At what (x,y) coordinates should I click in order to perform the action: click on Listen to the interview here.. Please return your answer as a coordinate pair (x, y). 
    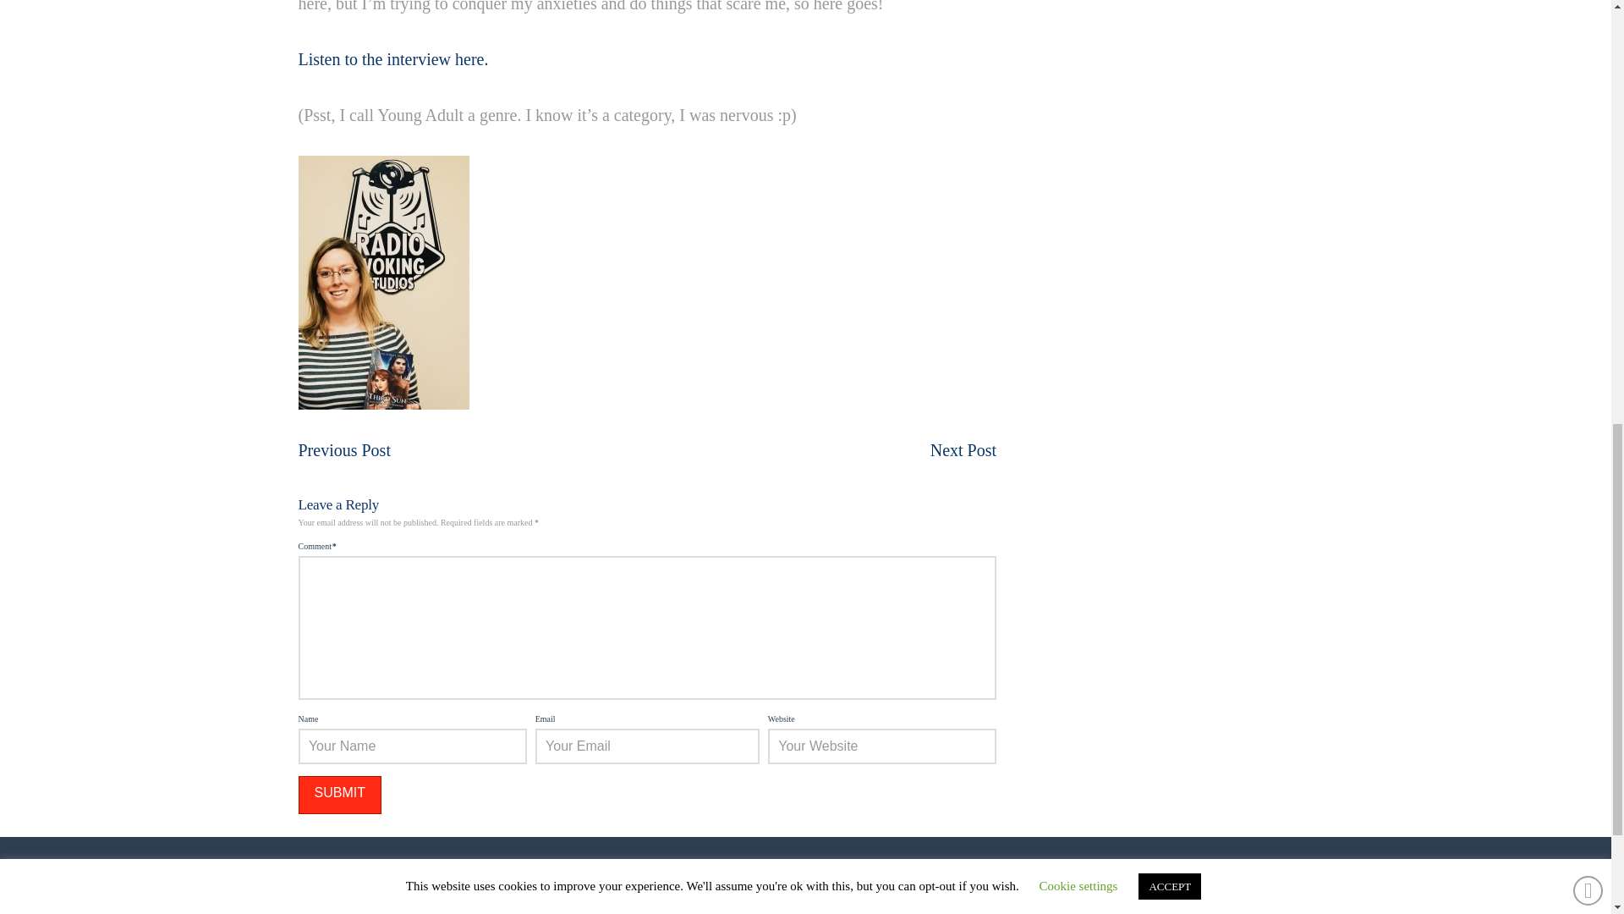
    Looking at the image, I should click on (392, 59).